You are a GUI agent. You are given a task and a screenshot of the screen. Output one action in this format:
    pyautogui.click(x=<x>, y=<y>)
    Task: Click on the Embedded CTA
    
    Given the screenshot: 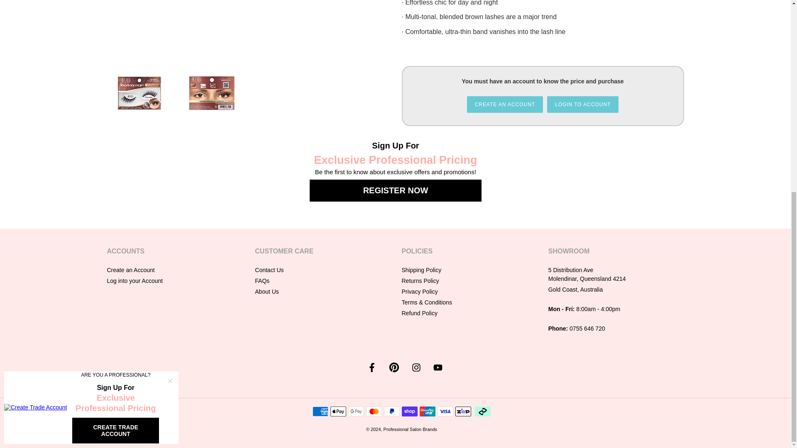 What is the action you would take?
    pyautogui.click(x=395, y=168)
    